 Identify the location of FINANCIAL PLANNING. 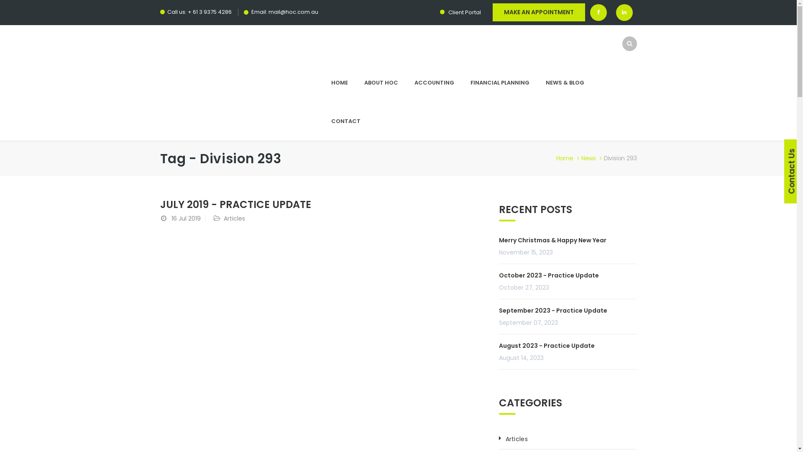
(500, 83).